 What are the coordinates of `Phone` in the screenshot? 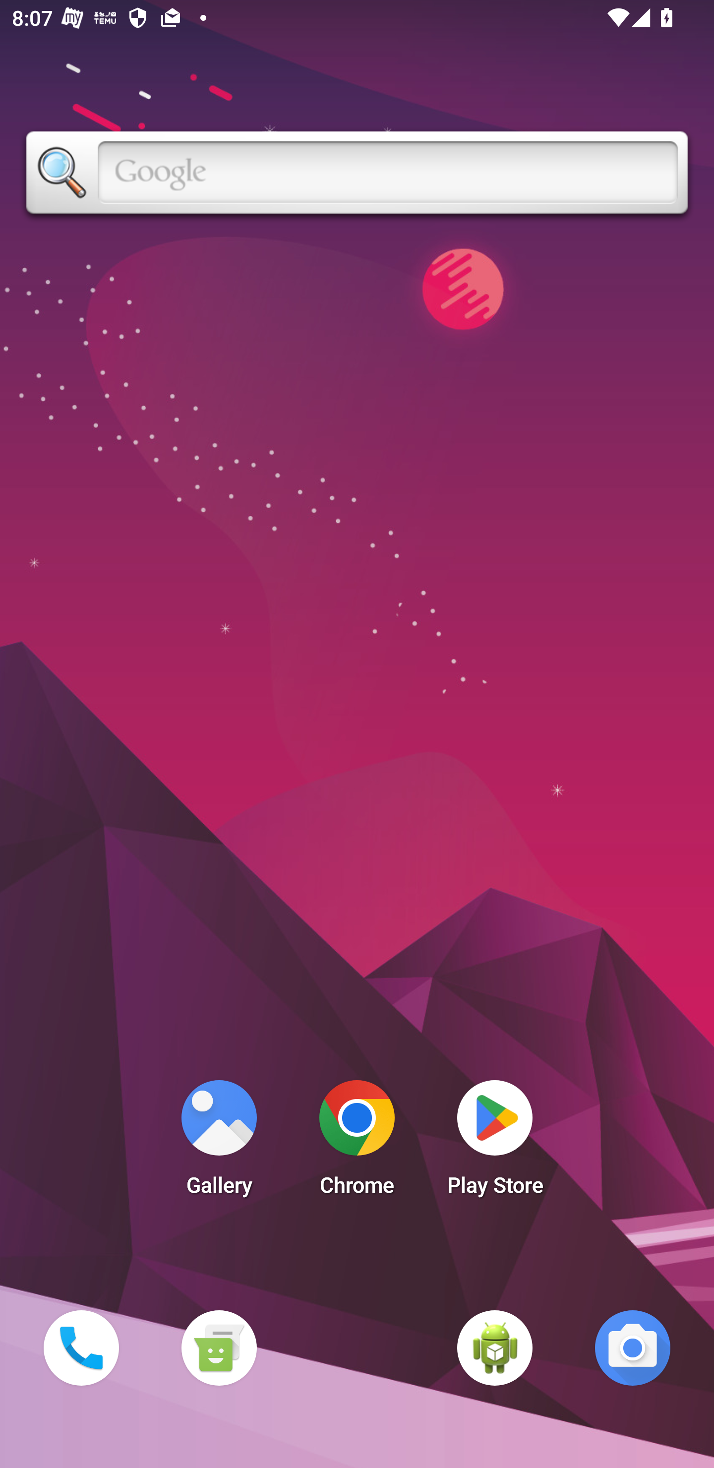 It's located at (81, 1347).